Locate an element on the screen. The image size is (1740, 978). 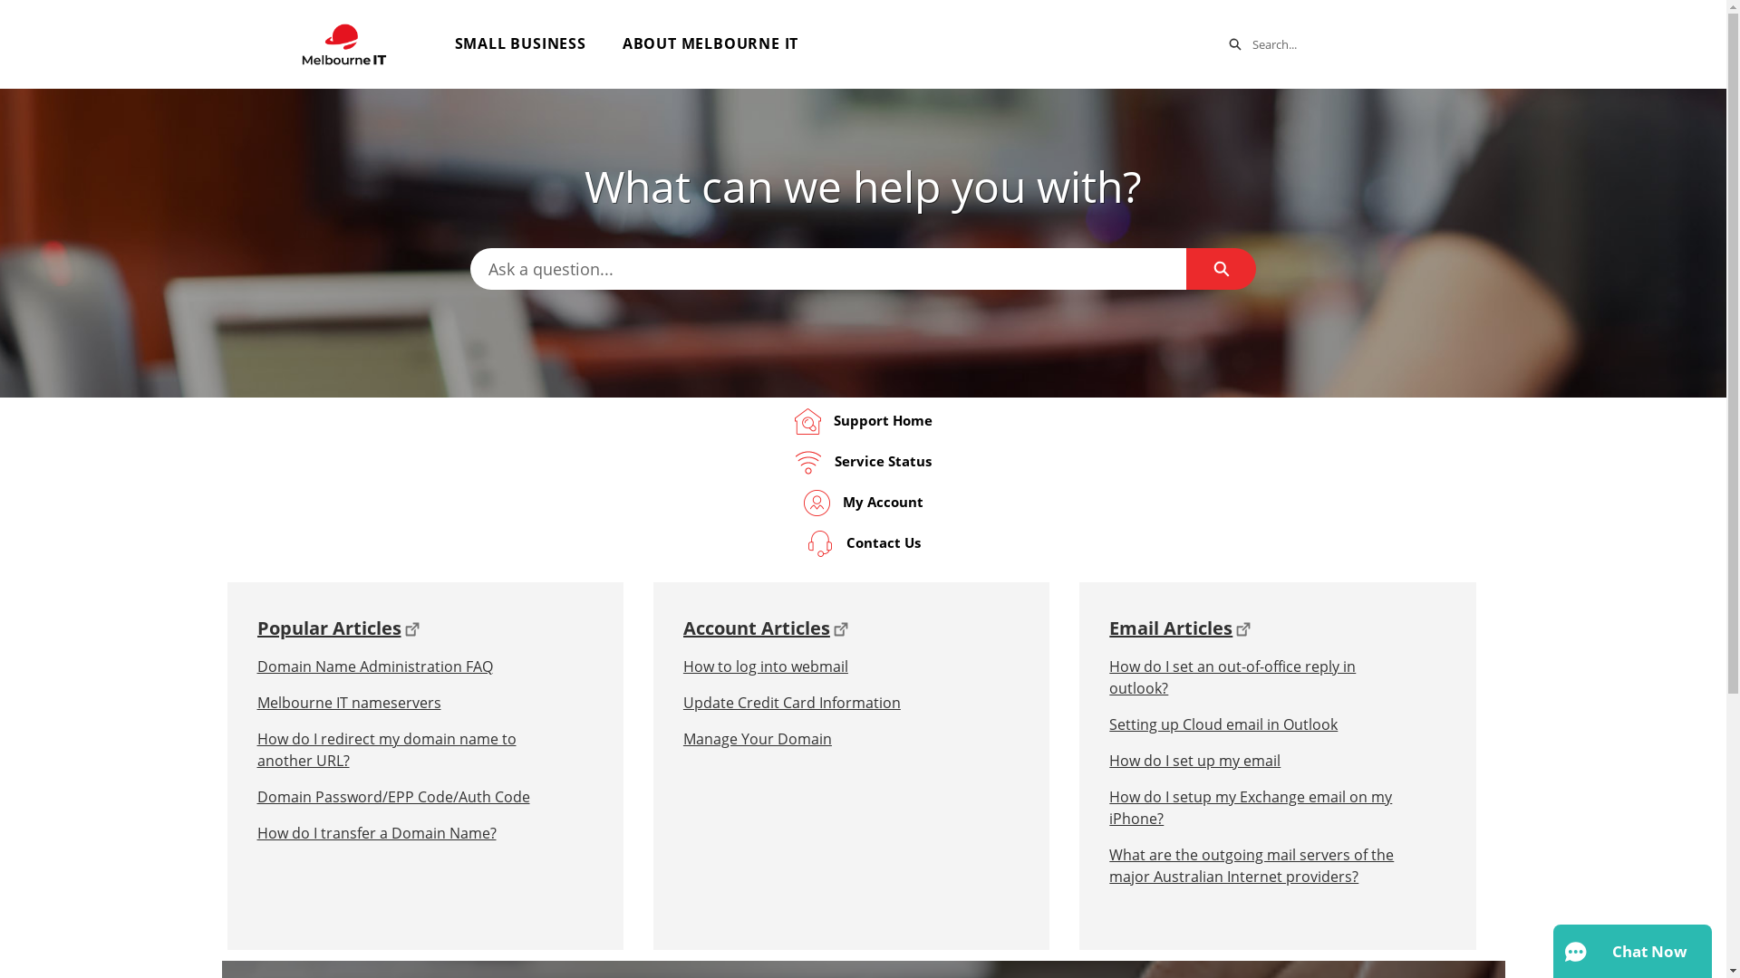
Support Home is located at coordinates (863, 429).